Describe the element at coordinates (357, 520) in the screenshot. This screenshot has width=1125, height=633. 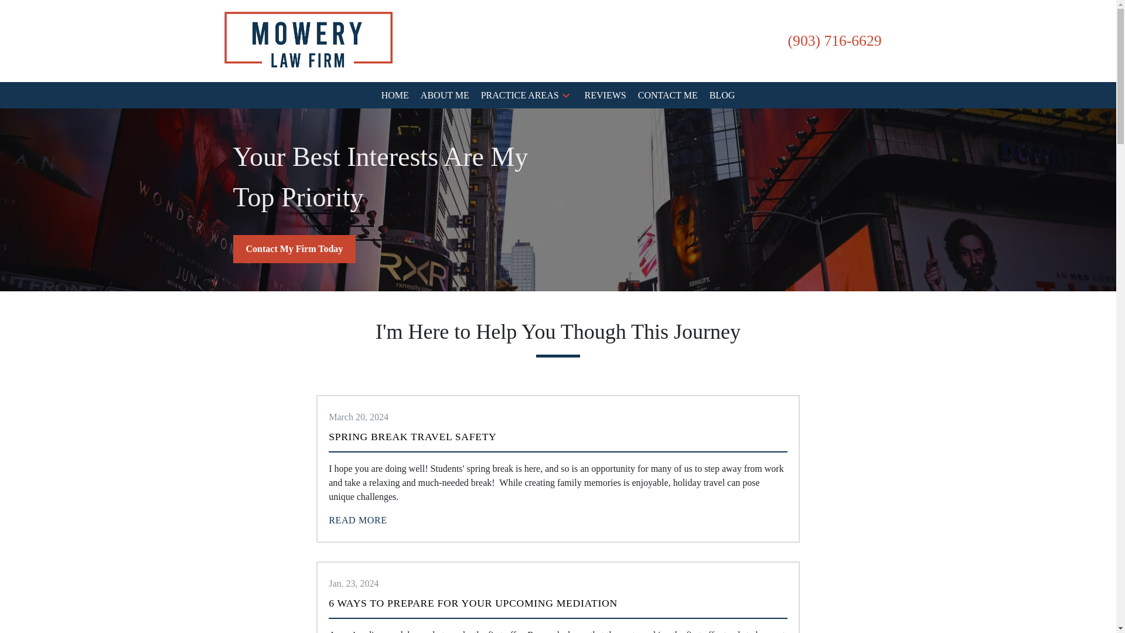
I see `READ MORE` at that location.